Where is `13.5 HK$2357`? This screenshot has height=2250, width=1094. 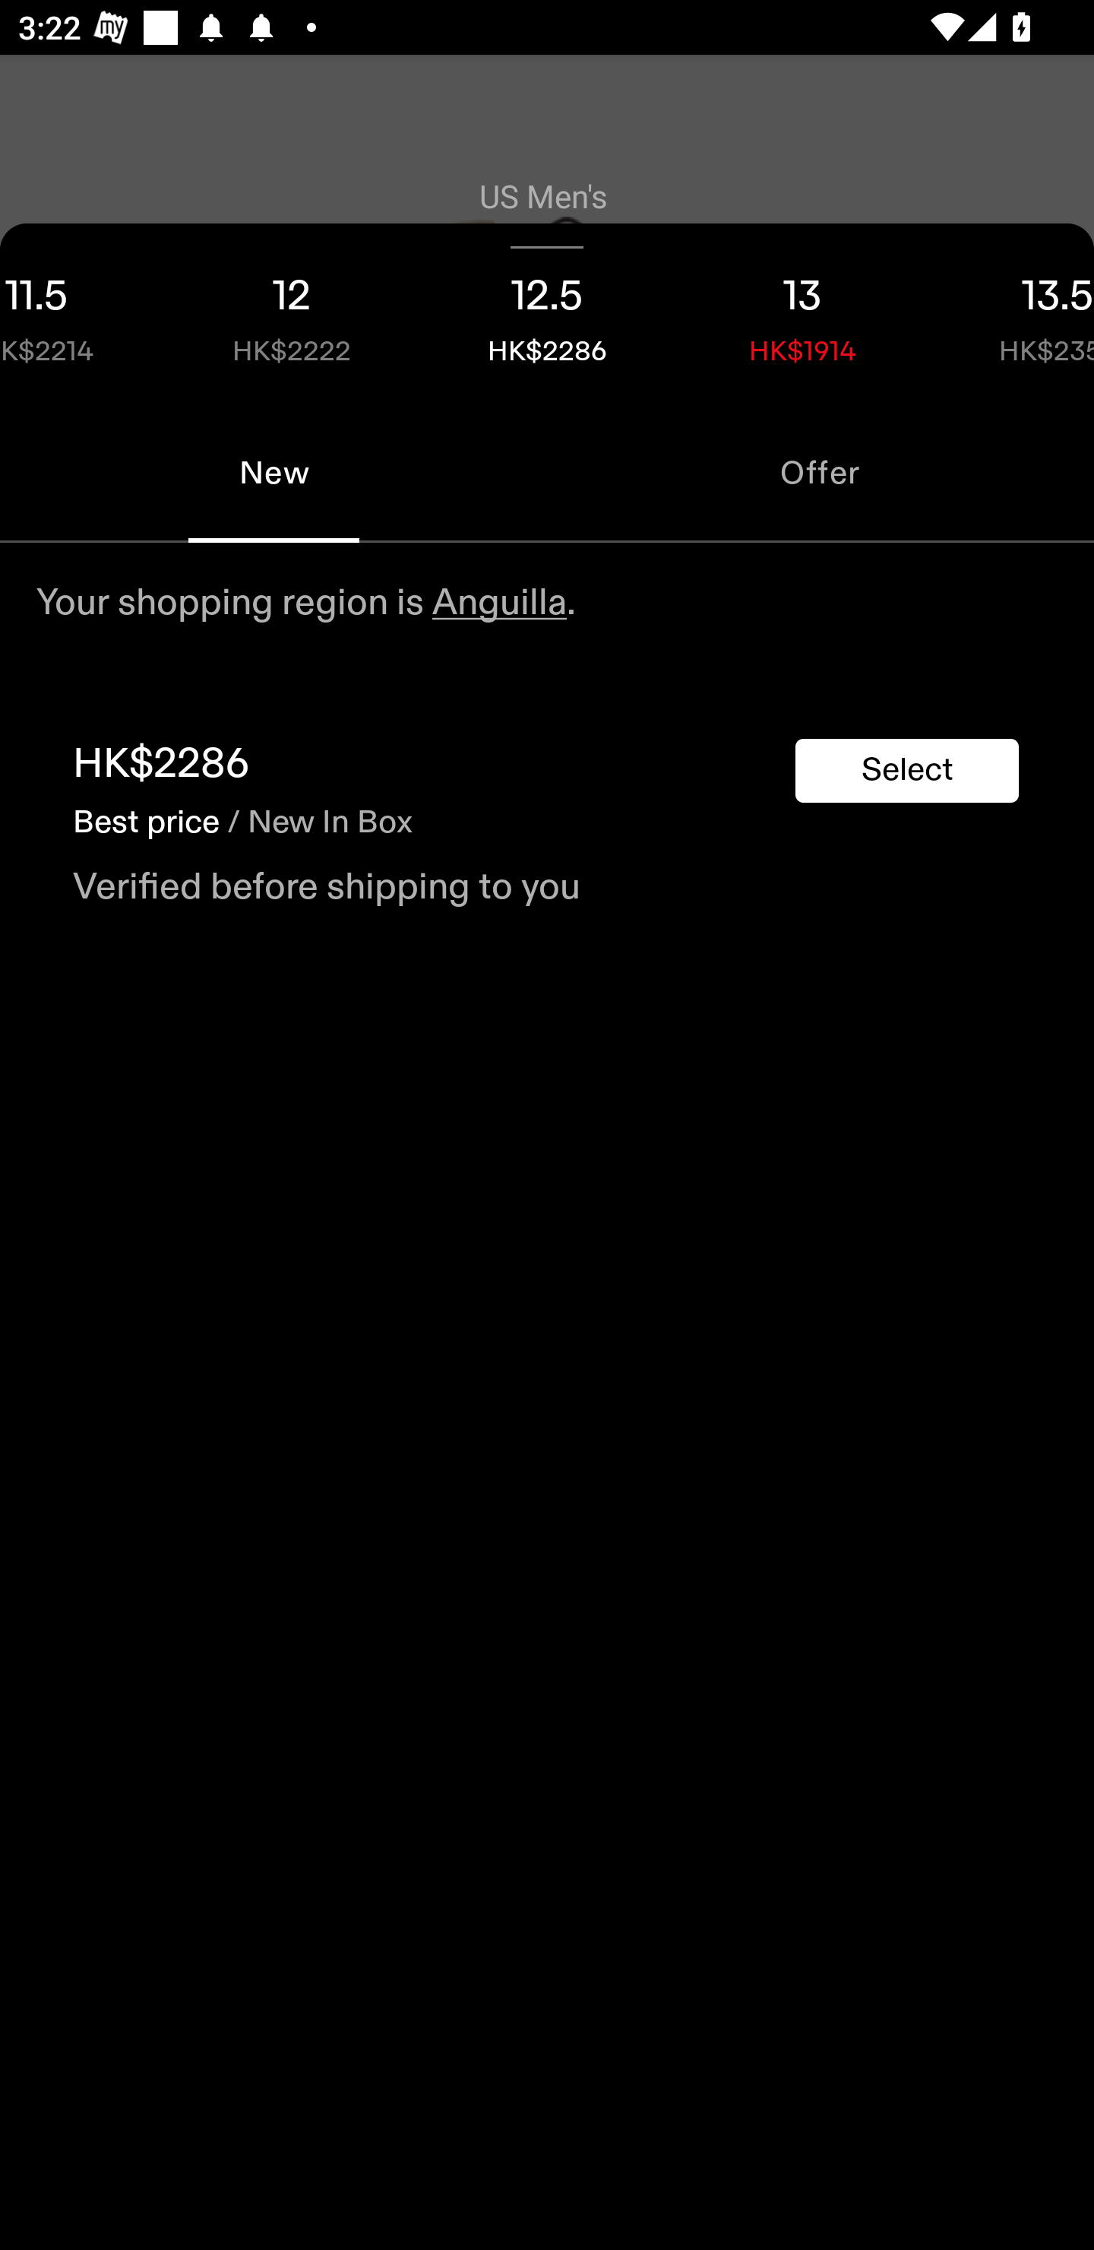 13.5 HK$2357 is located at coordinates (1012, 313).